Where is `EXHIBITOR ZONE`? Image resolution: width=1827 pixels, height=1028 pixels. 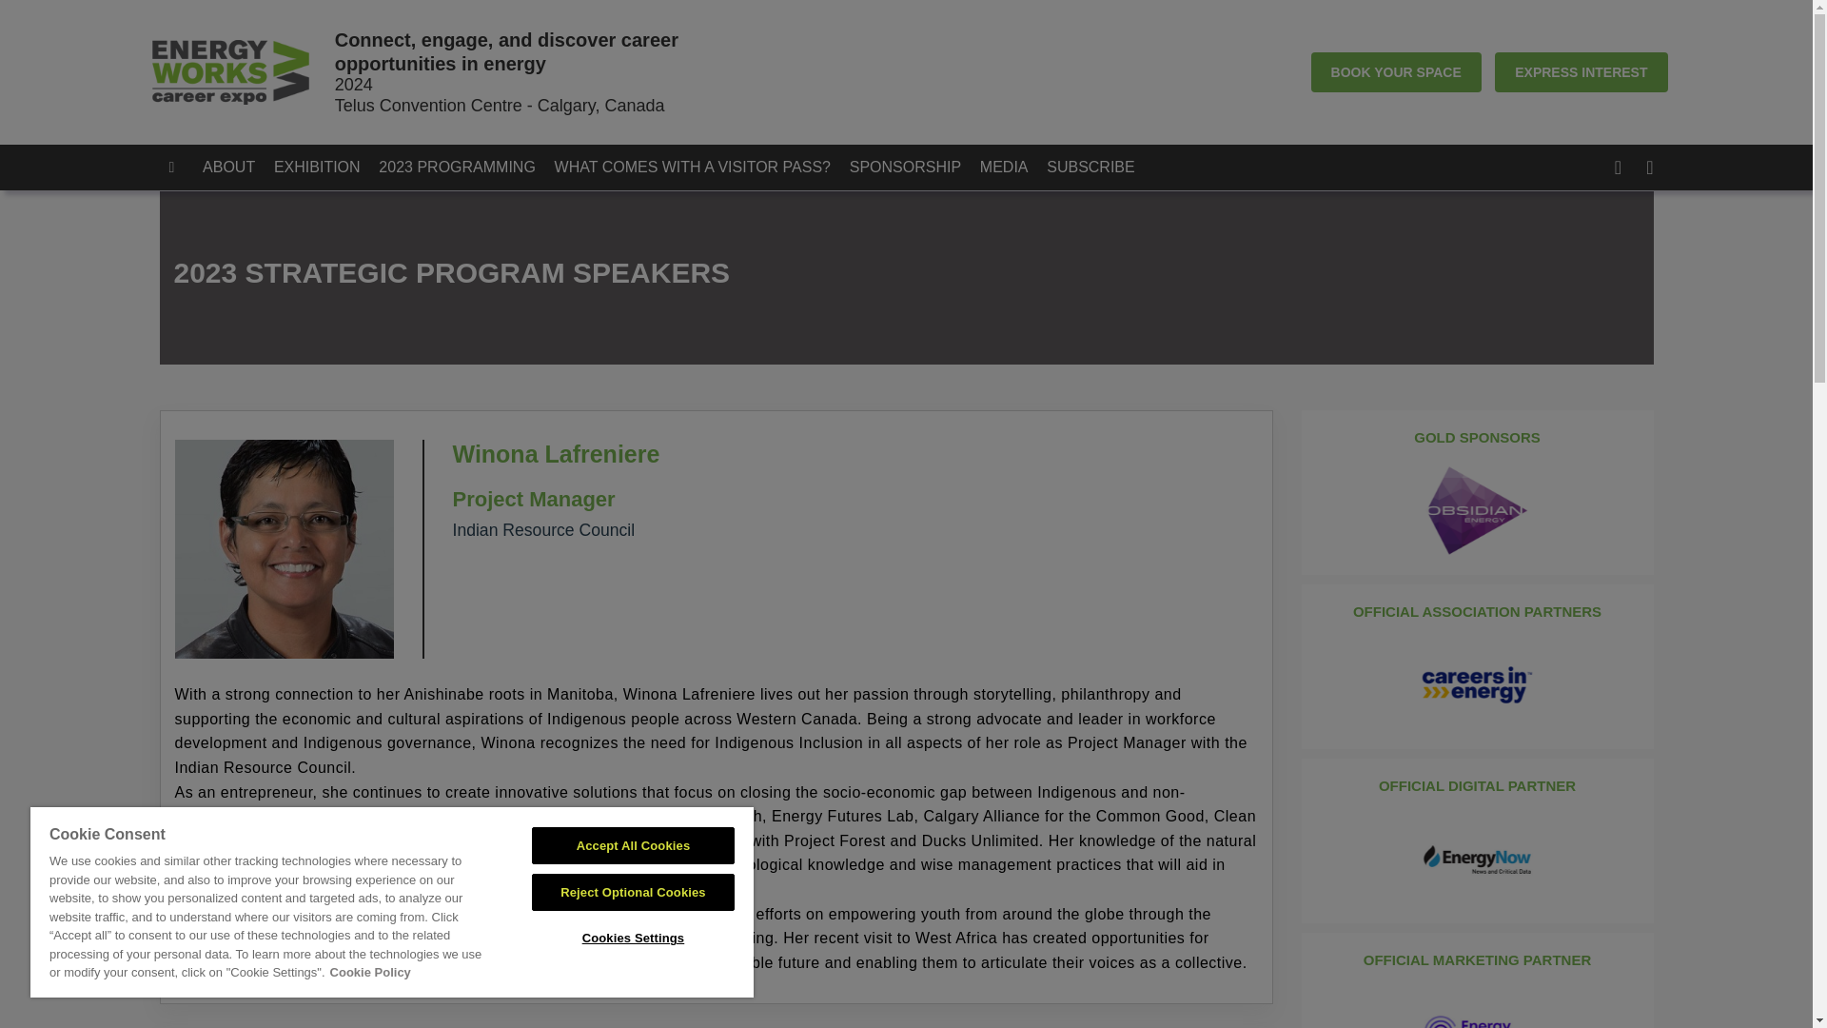
EXHIBITOR ZONE is located at coordinates (1224, 168).